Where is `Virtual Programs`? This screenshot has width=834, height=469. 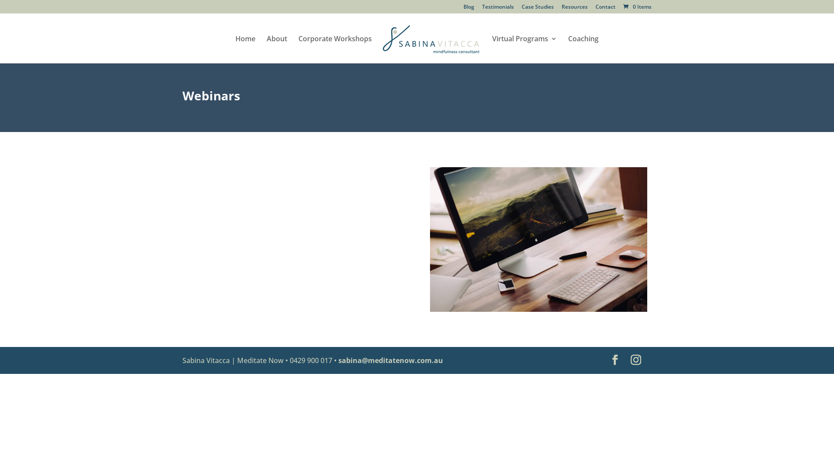
Virtual Programs is located at coordinates (524, 50).